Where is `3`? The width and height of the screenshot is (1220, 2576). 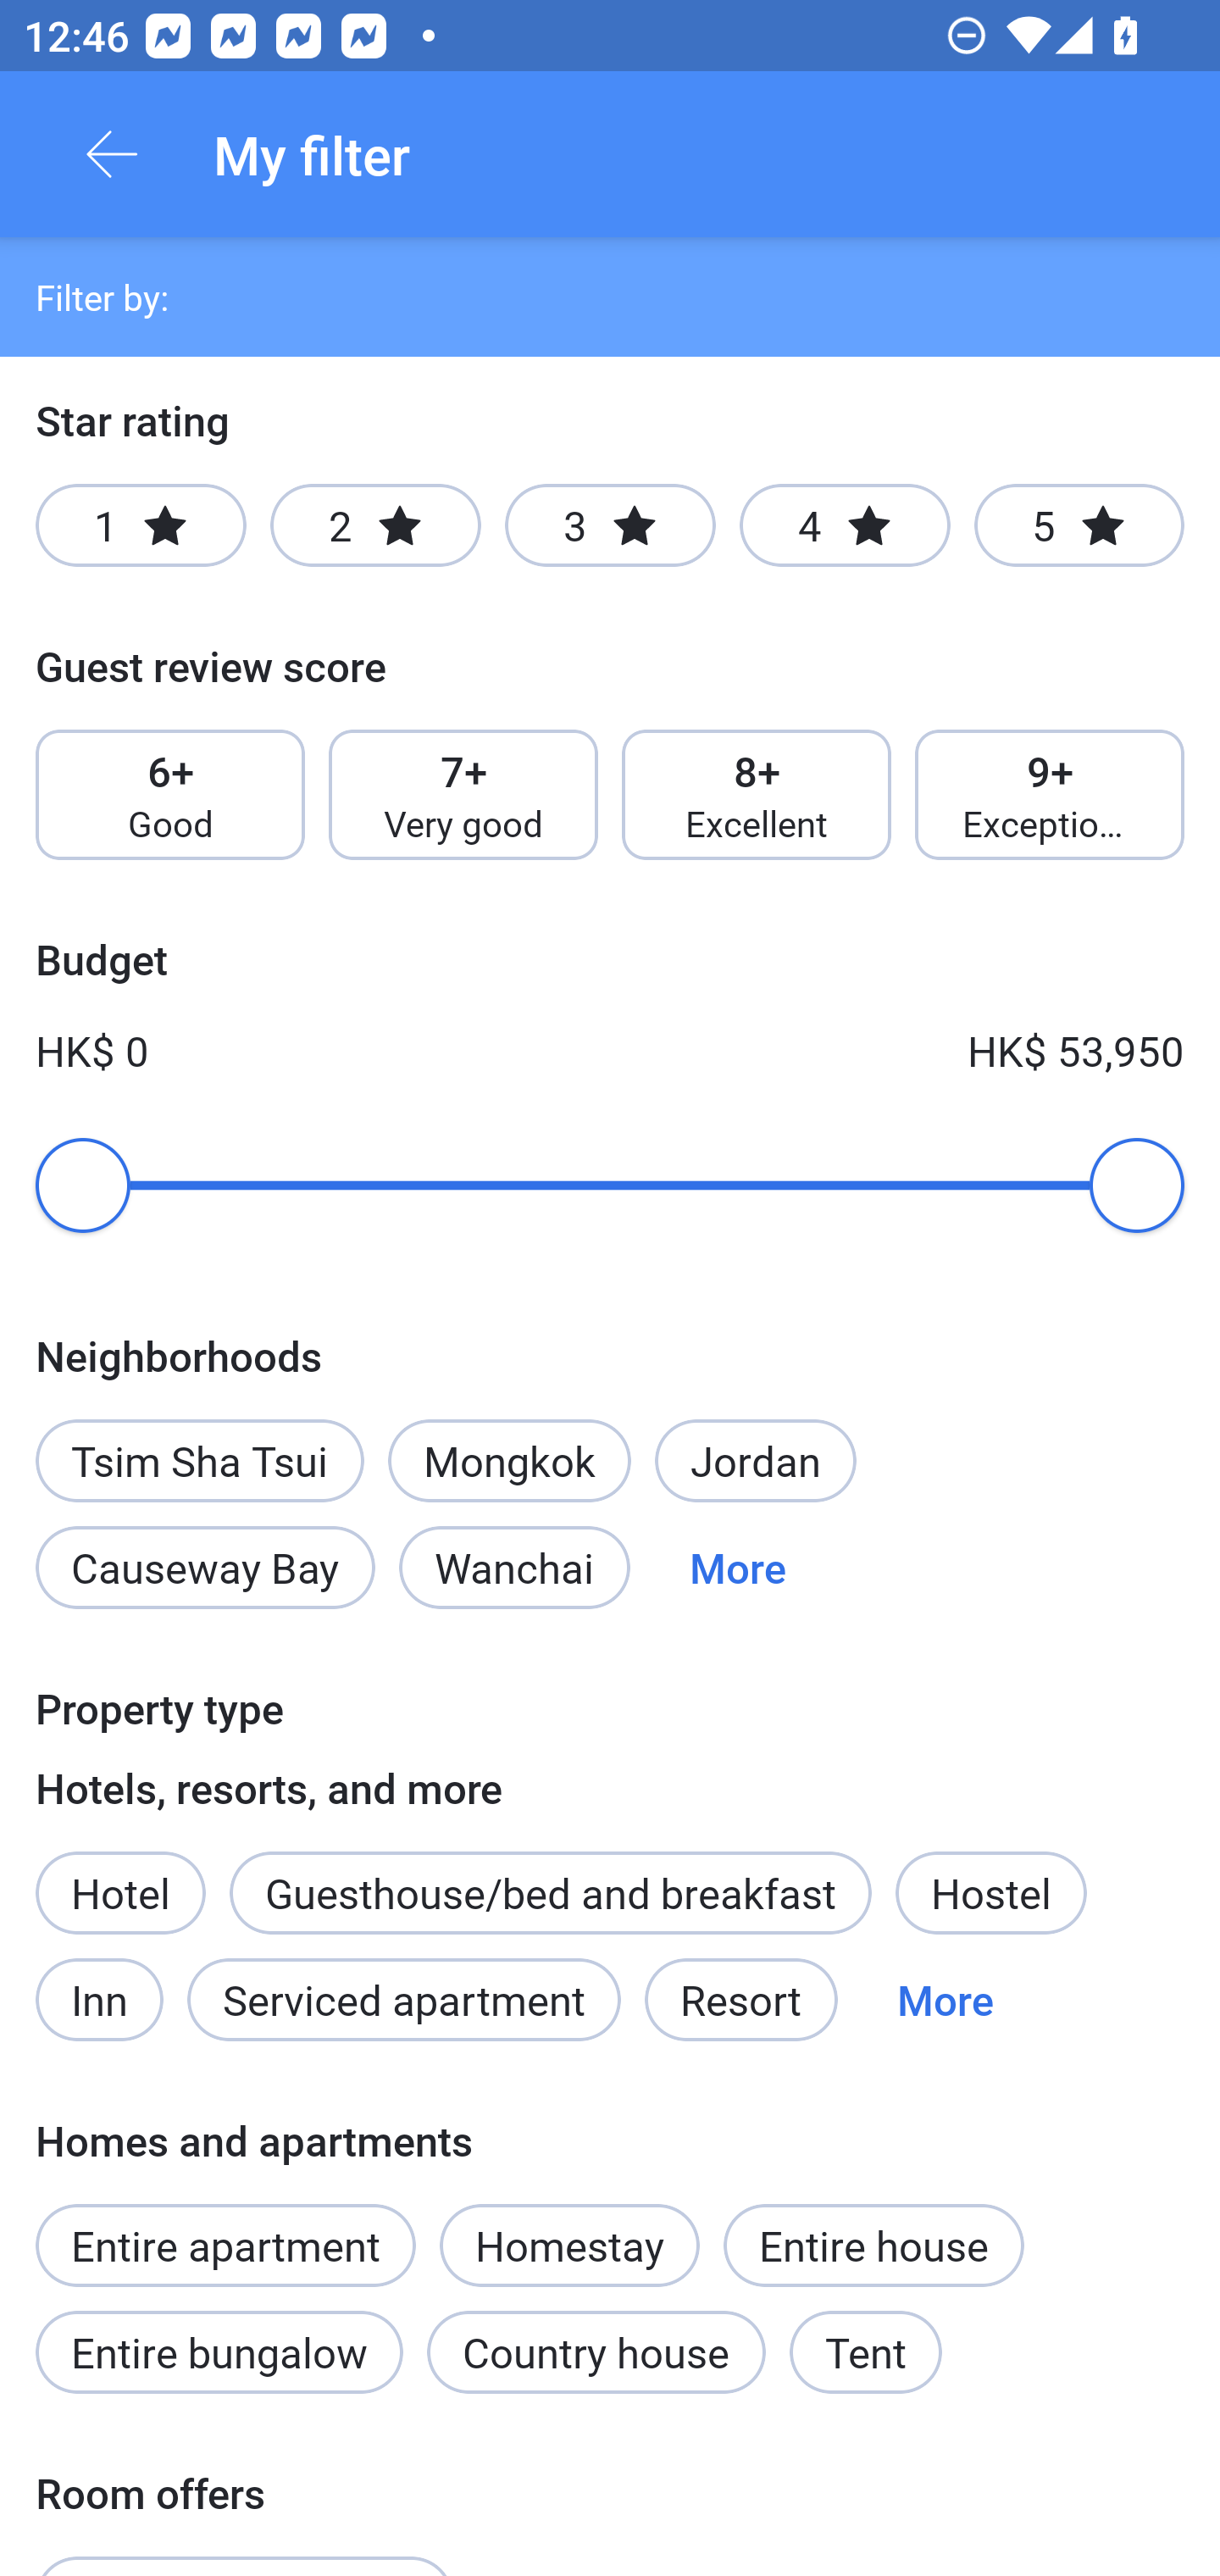
3 is located at coordinates (610, 525).